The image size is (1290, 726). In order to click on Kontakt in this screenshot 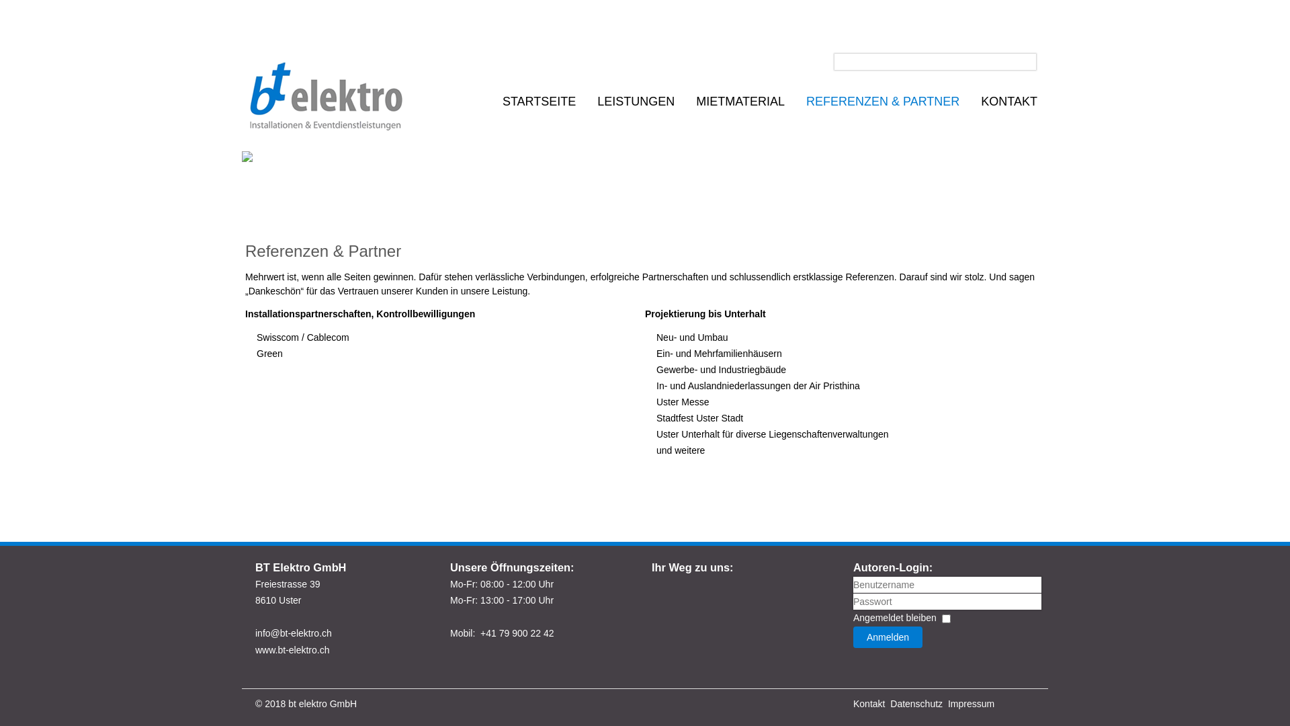, I will do `click(869, 704)`.